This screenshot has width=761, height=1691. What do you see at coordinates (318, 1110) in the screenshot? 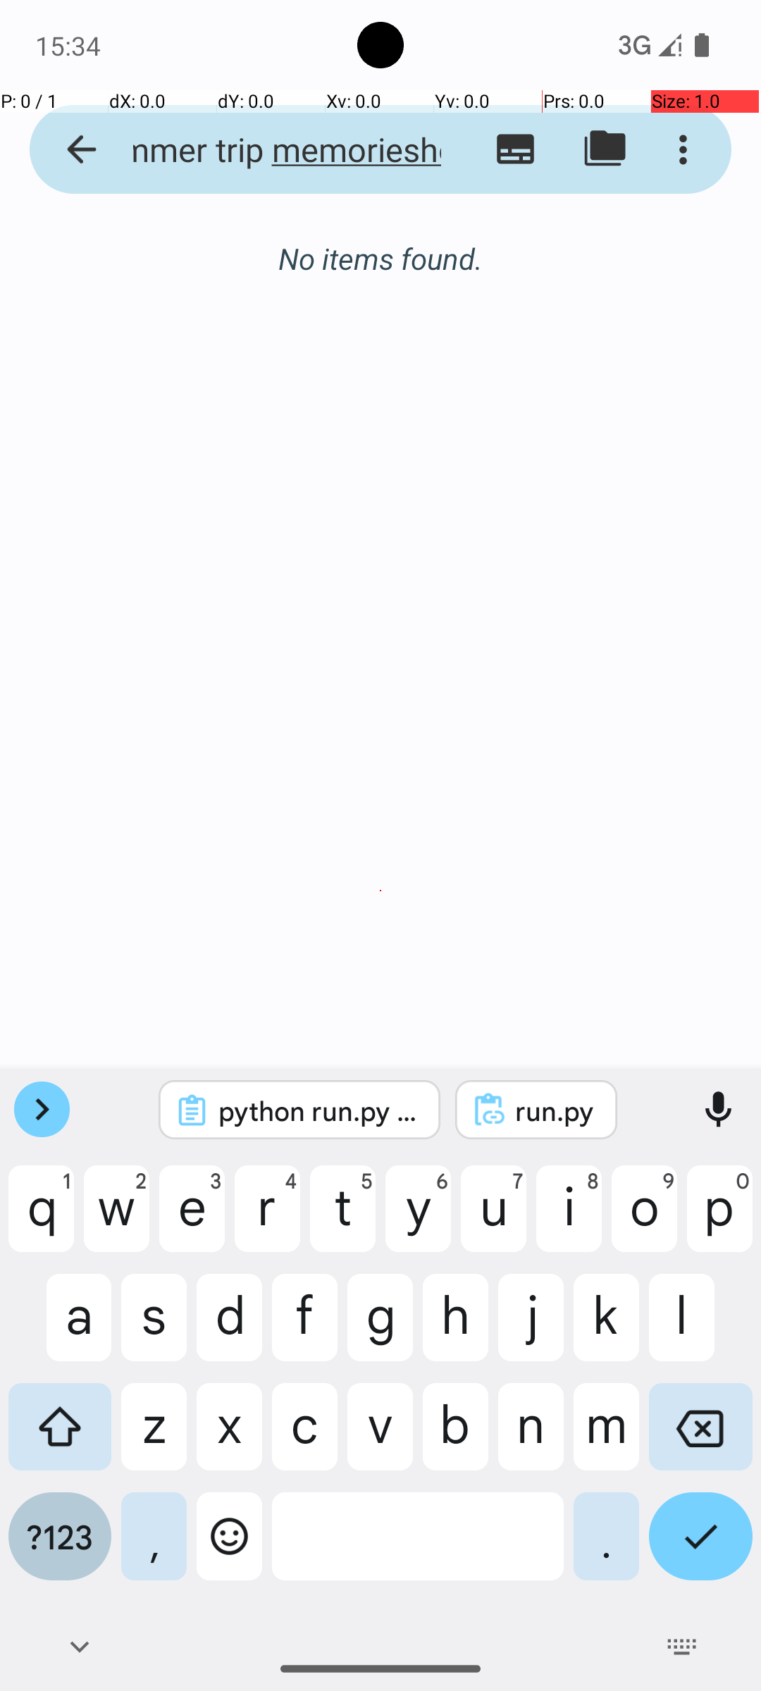
I see `python run.py \   --suite_family=android_world \   --agent_name=t3a_gpt4 \   --perform_emulator_setup \   --tasks=ContactsAddContact,ClockStopWatchRunning \  # Optional: Just run on a subset.` at bounding box center [318, 1110].